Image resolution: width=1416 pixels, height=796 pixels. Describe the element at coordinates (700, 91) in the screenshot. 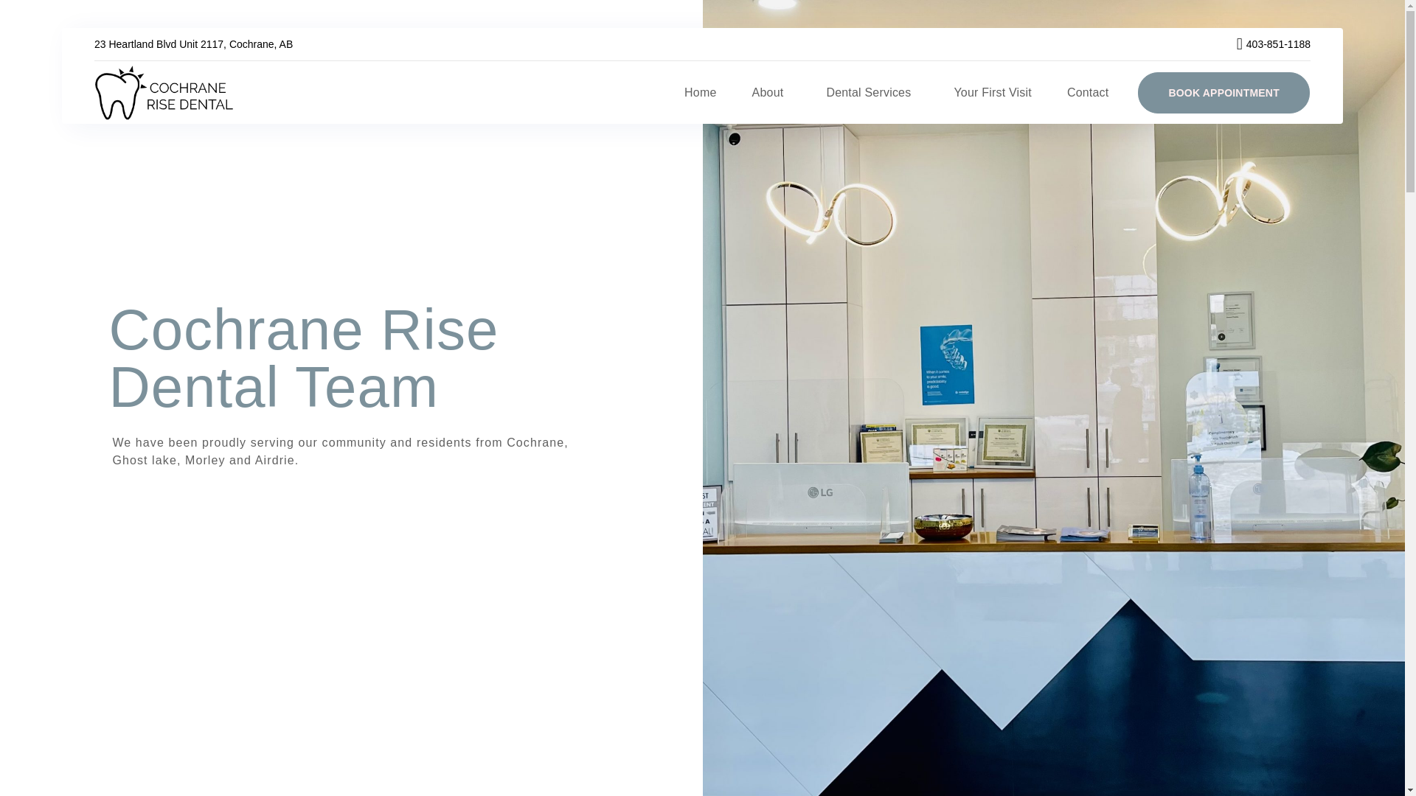

I see `Home` at that location.